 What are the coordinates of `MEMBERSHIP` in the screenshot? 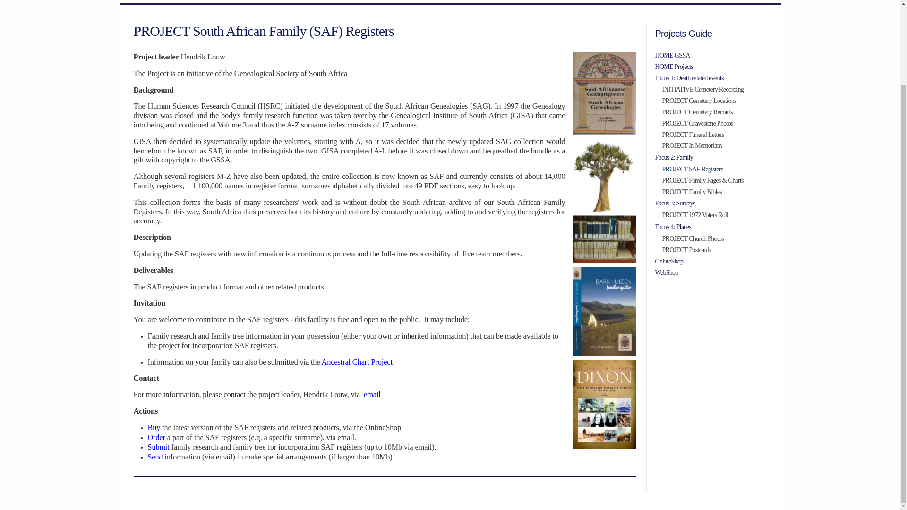 It's located at (459, 1).